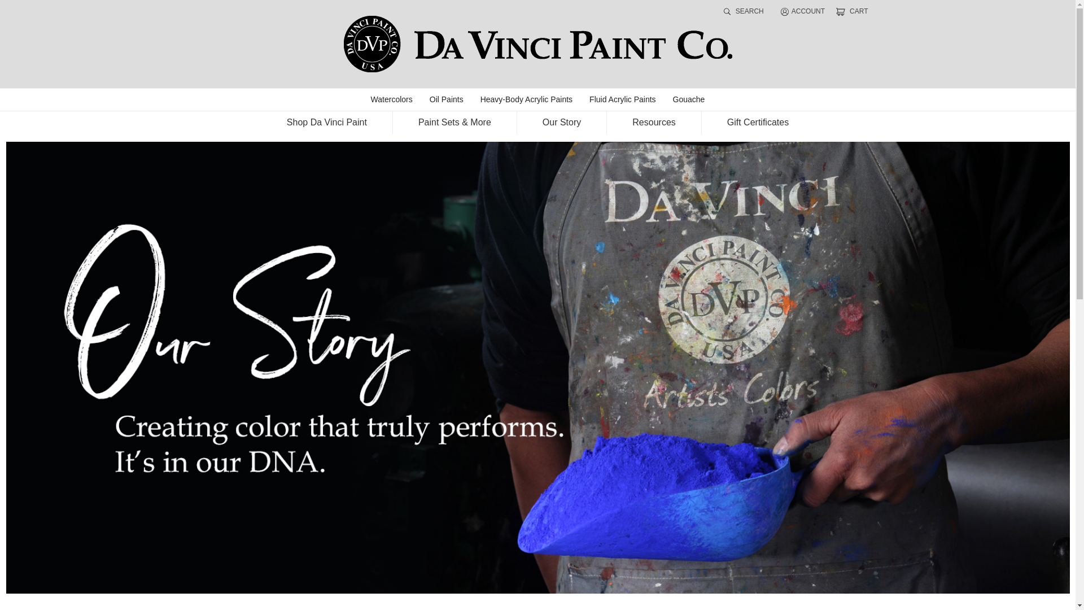 Image resolution: width=1084 pixels, height=610 pixels. I want to click on Watercolors, so click(392, 99).